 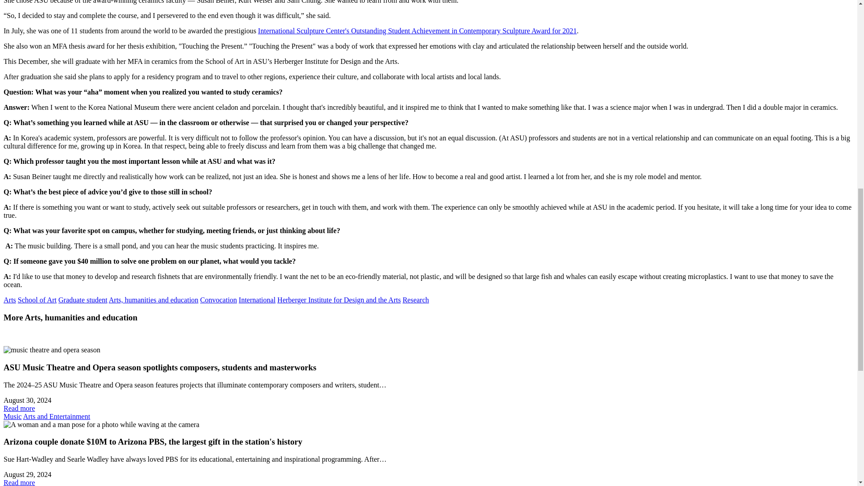 What do you see at coordinates (13, 416) in the screenshot?
I see `Music` at bounding box center [13, 416].